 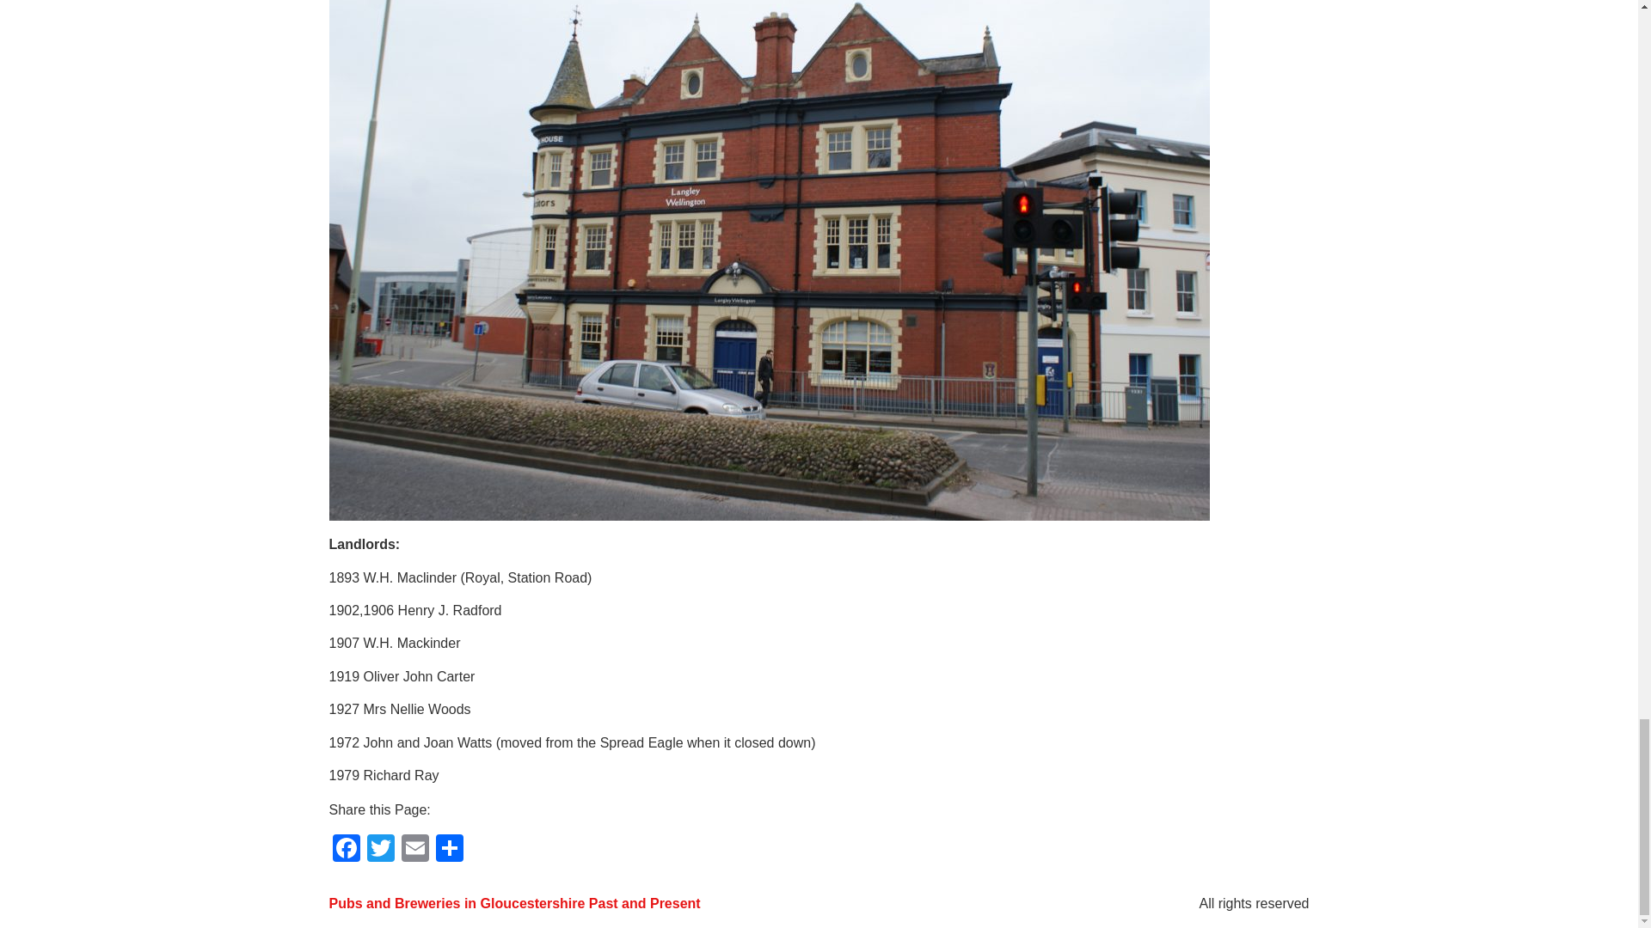 What do you see at coordinates (346, 849) in the screenshot?
I see `Facebook` at bounding box center [346, 849].